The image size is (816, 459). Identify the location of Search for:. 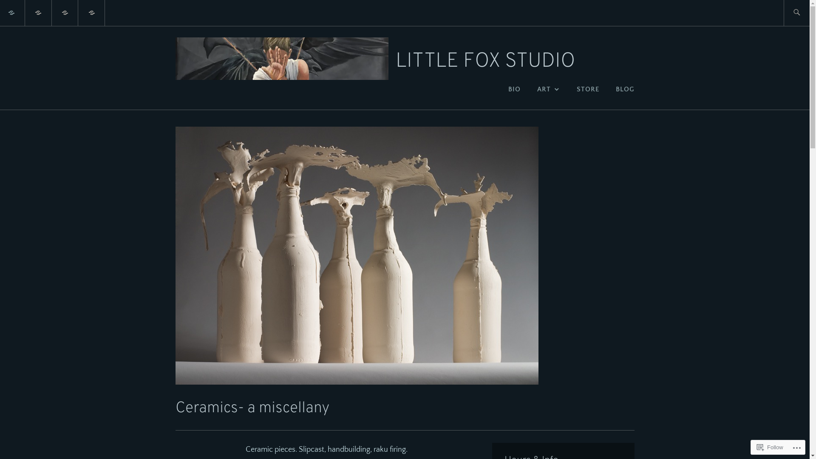
(806, 13).